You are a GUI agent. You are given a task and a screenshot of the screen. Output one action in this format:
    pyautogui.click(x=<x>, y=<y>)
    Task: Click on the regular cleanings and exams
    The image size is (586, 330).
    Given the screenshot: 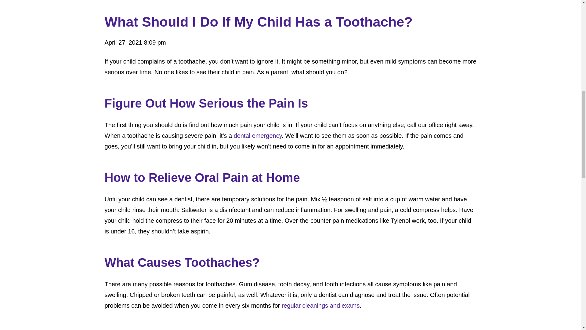 What is the action you would take?
    pyautogui.click(x=320, y=306)
    